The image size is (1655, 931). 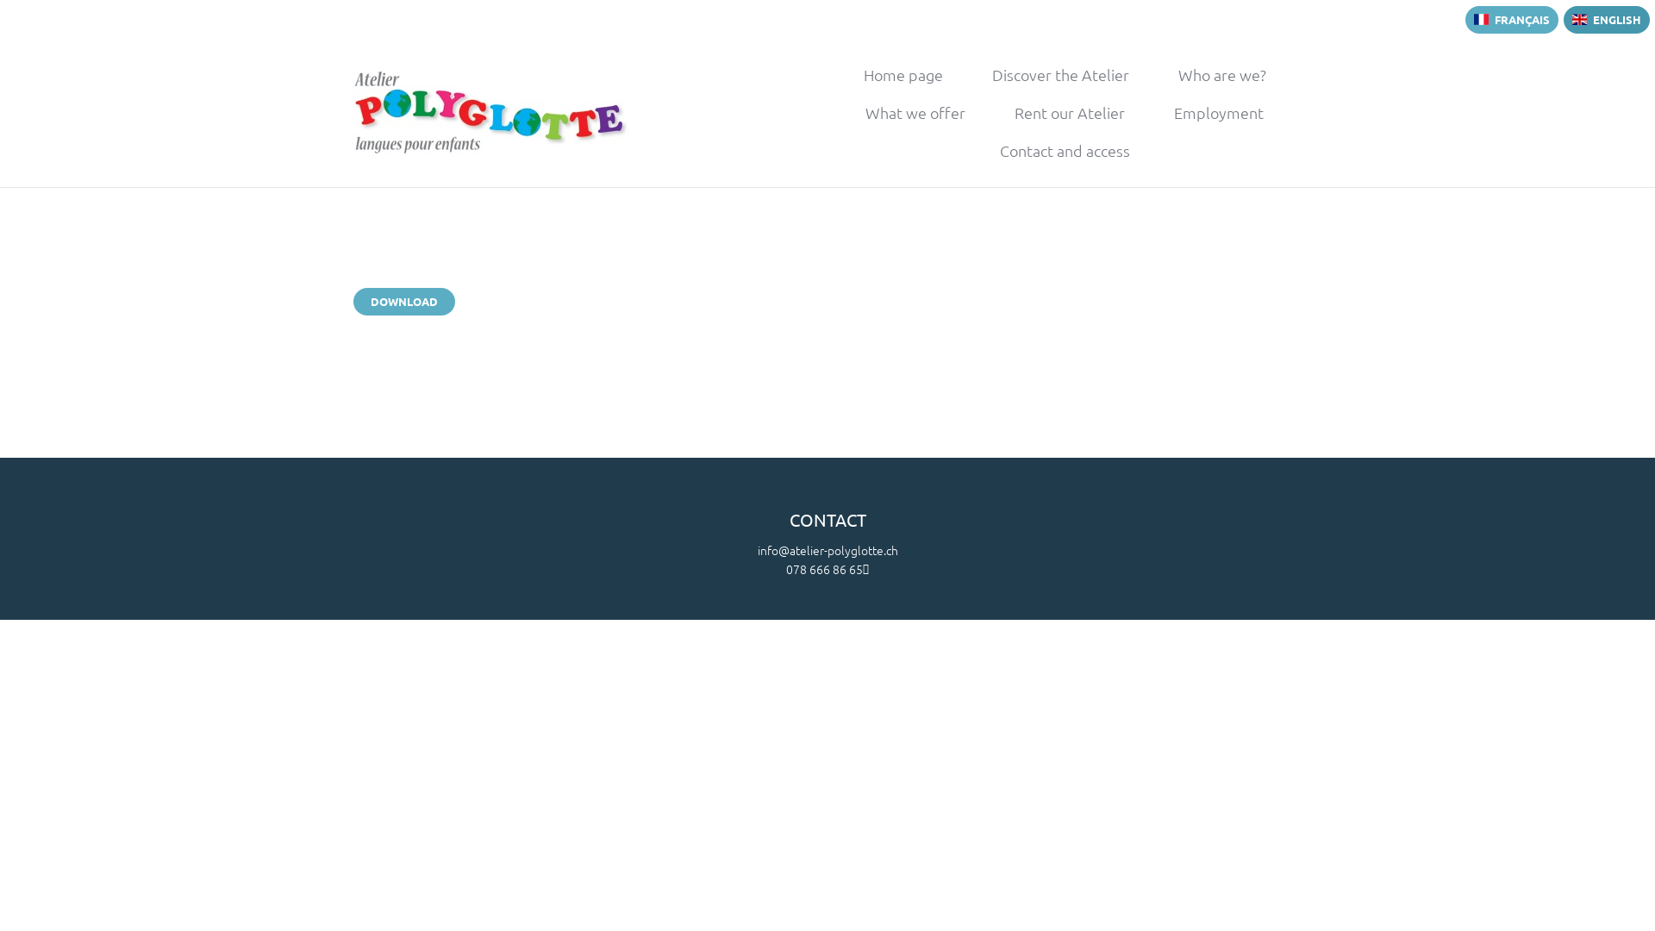 What do you see at coordinates (827, 569) in the screenshot?
I see `078 666 86 65` at bounding box center [827, 569].